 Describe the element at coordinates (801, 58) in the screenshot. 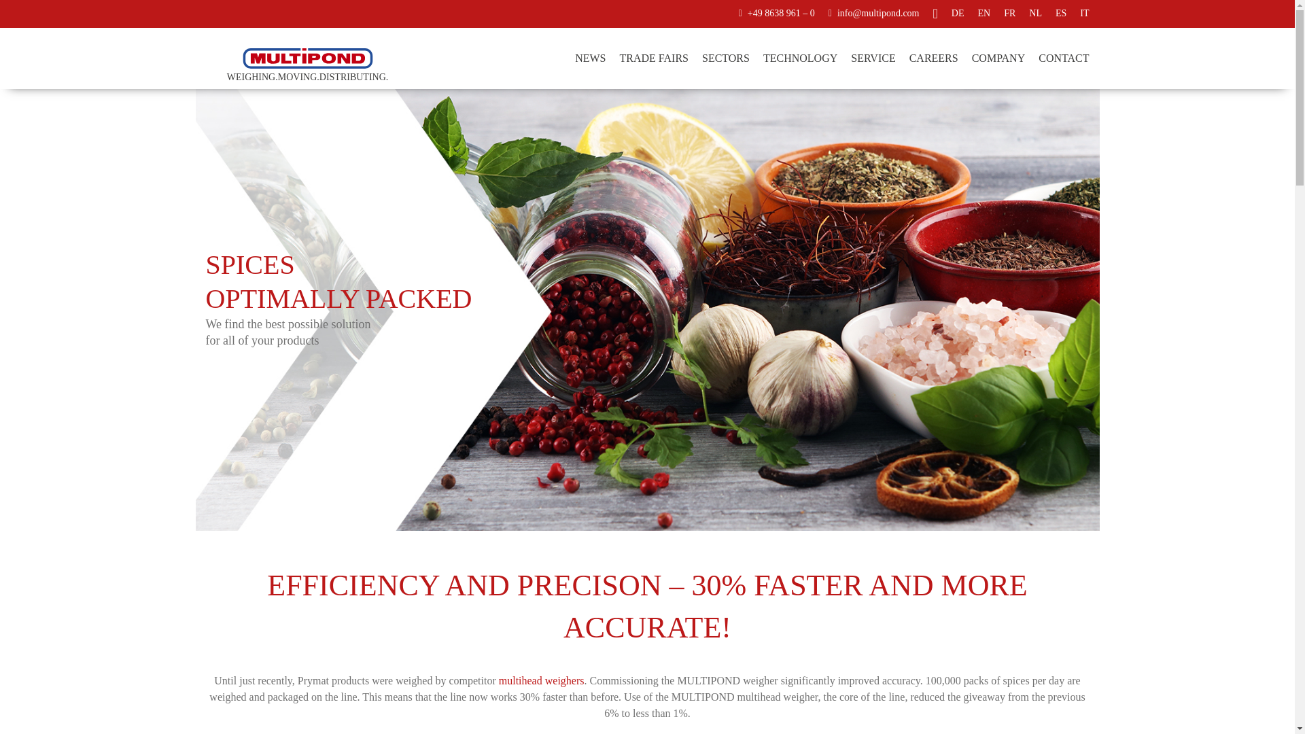

I see `TECHNOLOGY` at that location.